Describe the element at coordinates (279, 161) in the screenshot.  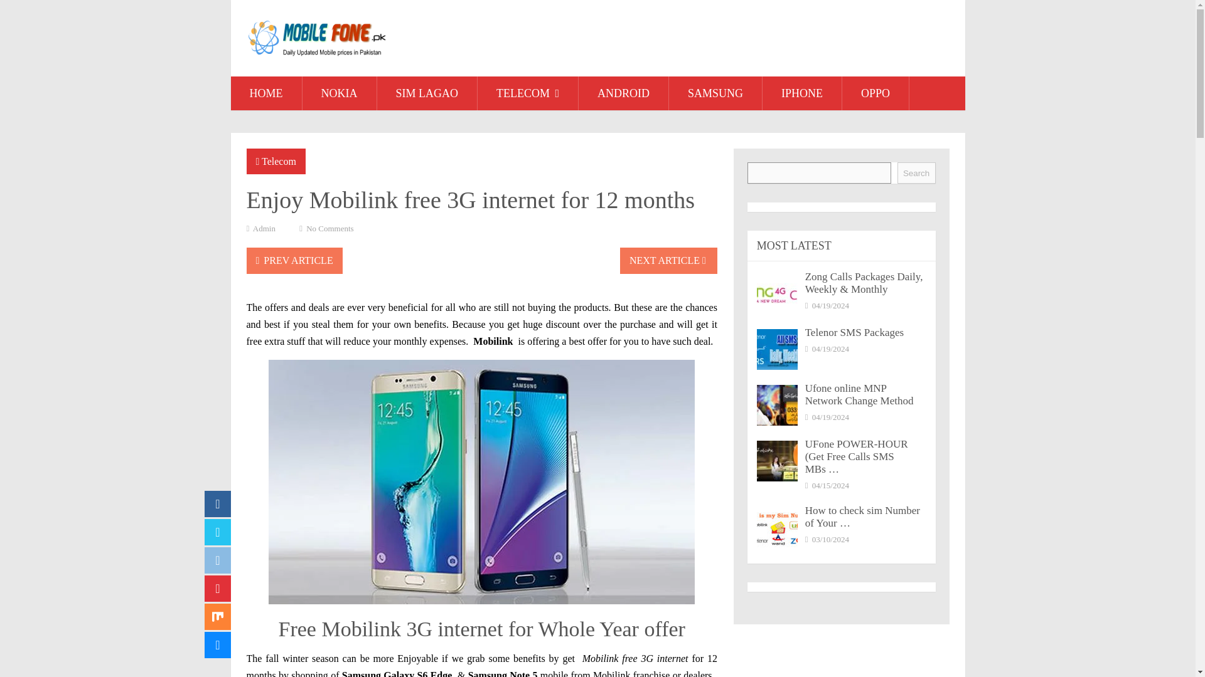
I see `Telecom` at that location.